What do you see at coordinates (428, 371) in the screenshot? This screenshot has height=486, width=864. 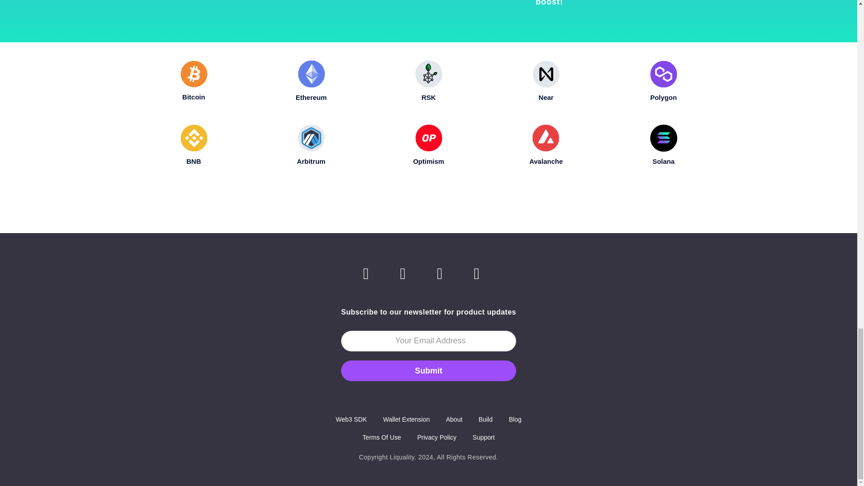 I see `Submit` at bounding box center [428, 371].